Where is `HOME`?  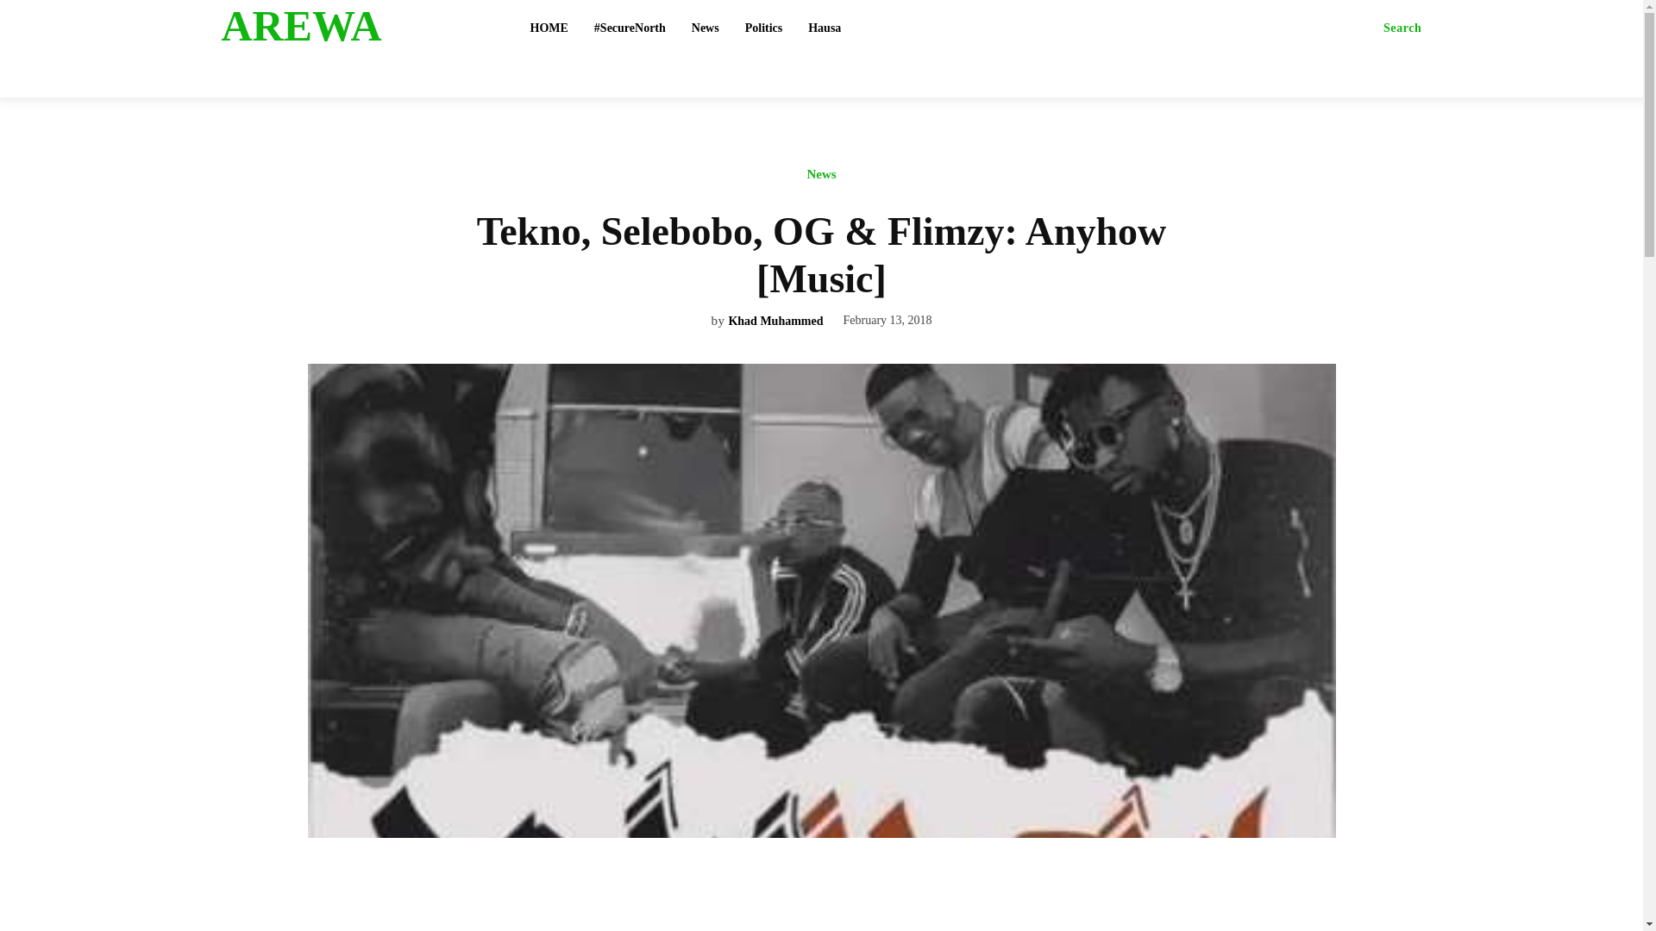
HOME is located at coordinates (549, 28).